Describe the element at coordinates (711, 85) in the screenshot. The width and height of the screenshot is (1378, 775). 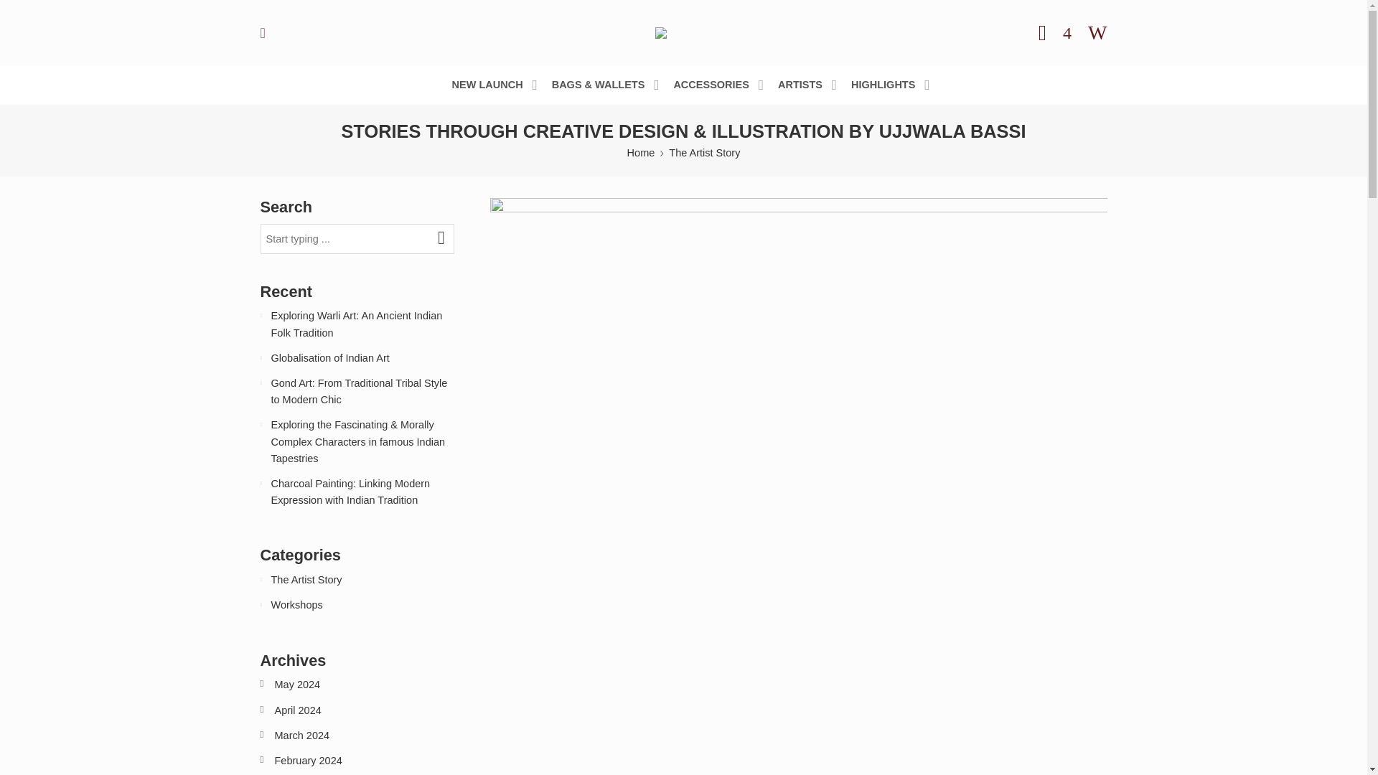
I see `ACCESSORIES` at that location.